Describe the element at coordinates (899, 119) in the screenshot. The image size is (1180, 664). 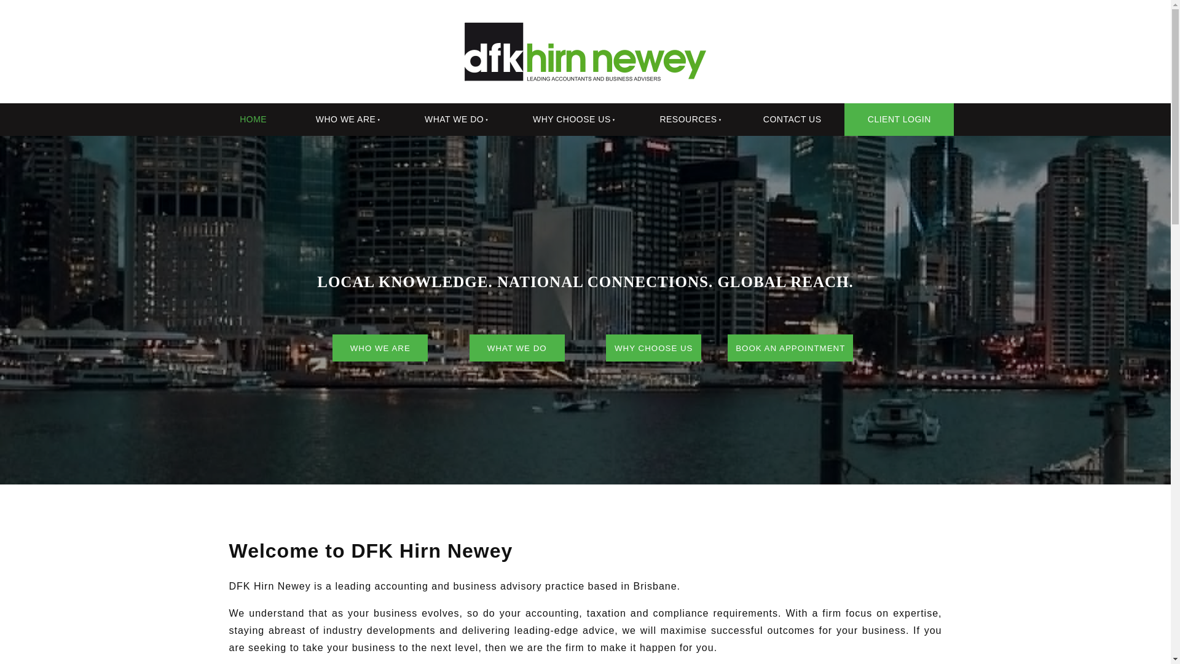
I see `CLIENT LOGIN` at that location.